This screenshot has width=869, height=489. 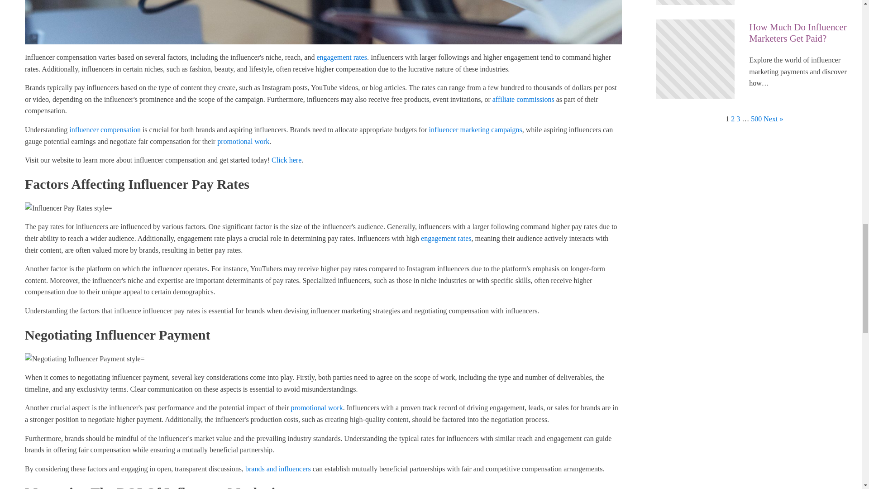 I want to click on 500, so click(x=756, y=119).